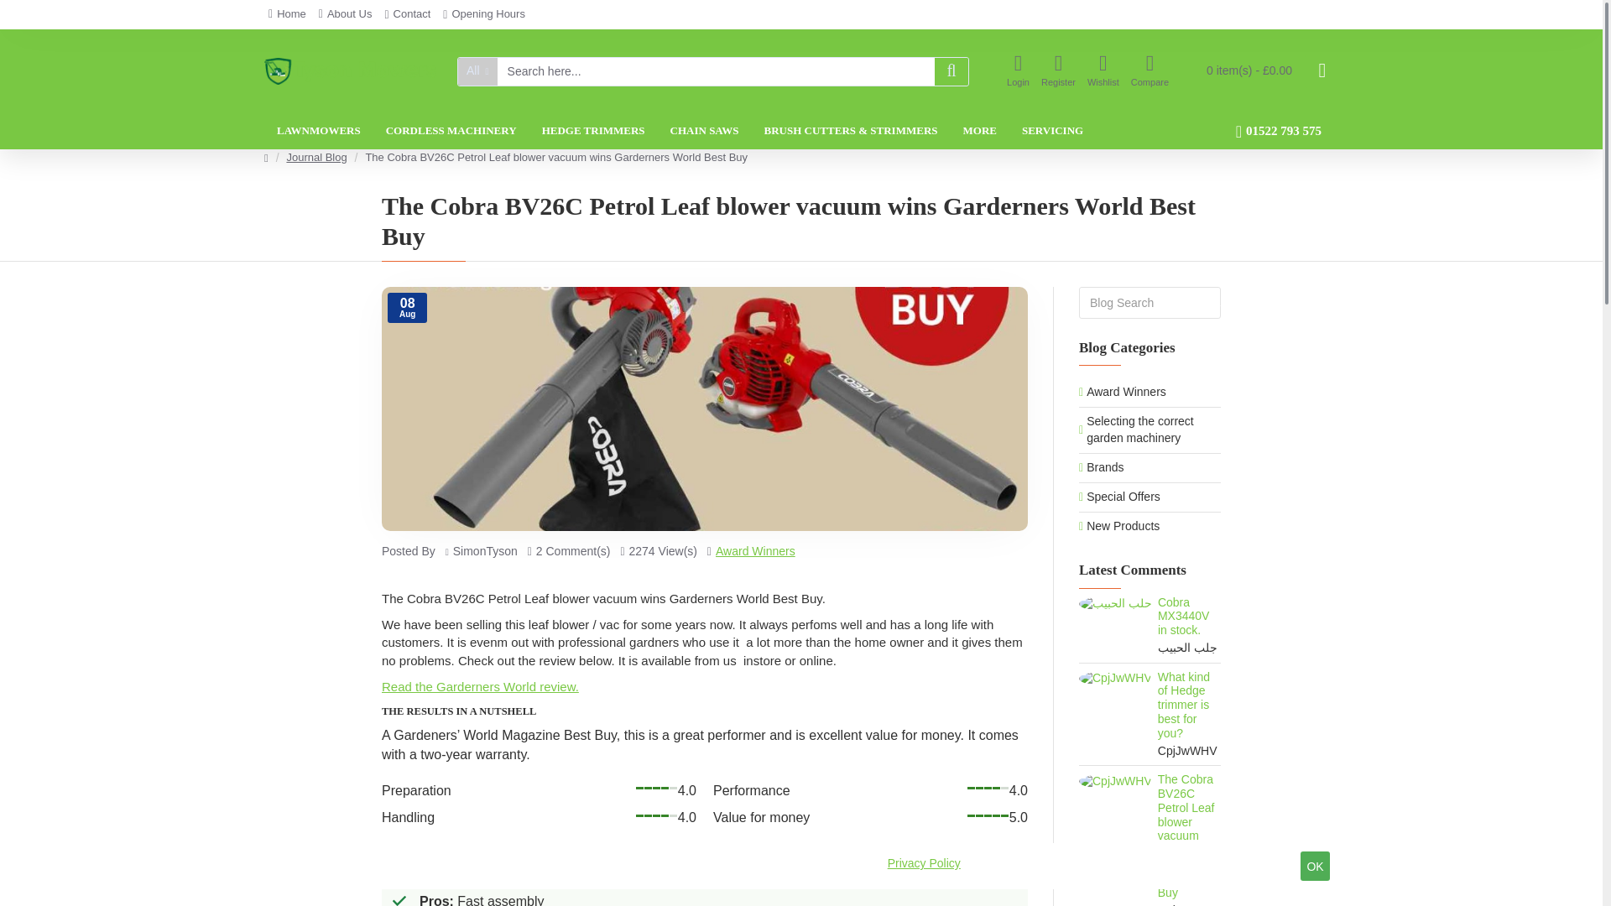 This screenshot has height=906, width=1611. Describe the element at coordinates (319, 131) in the screenshot. I see `LAWNMOWERS` at that location.